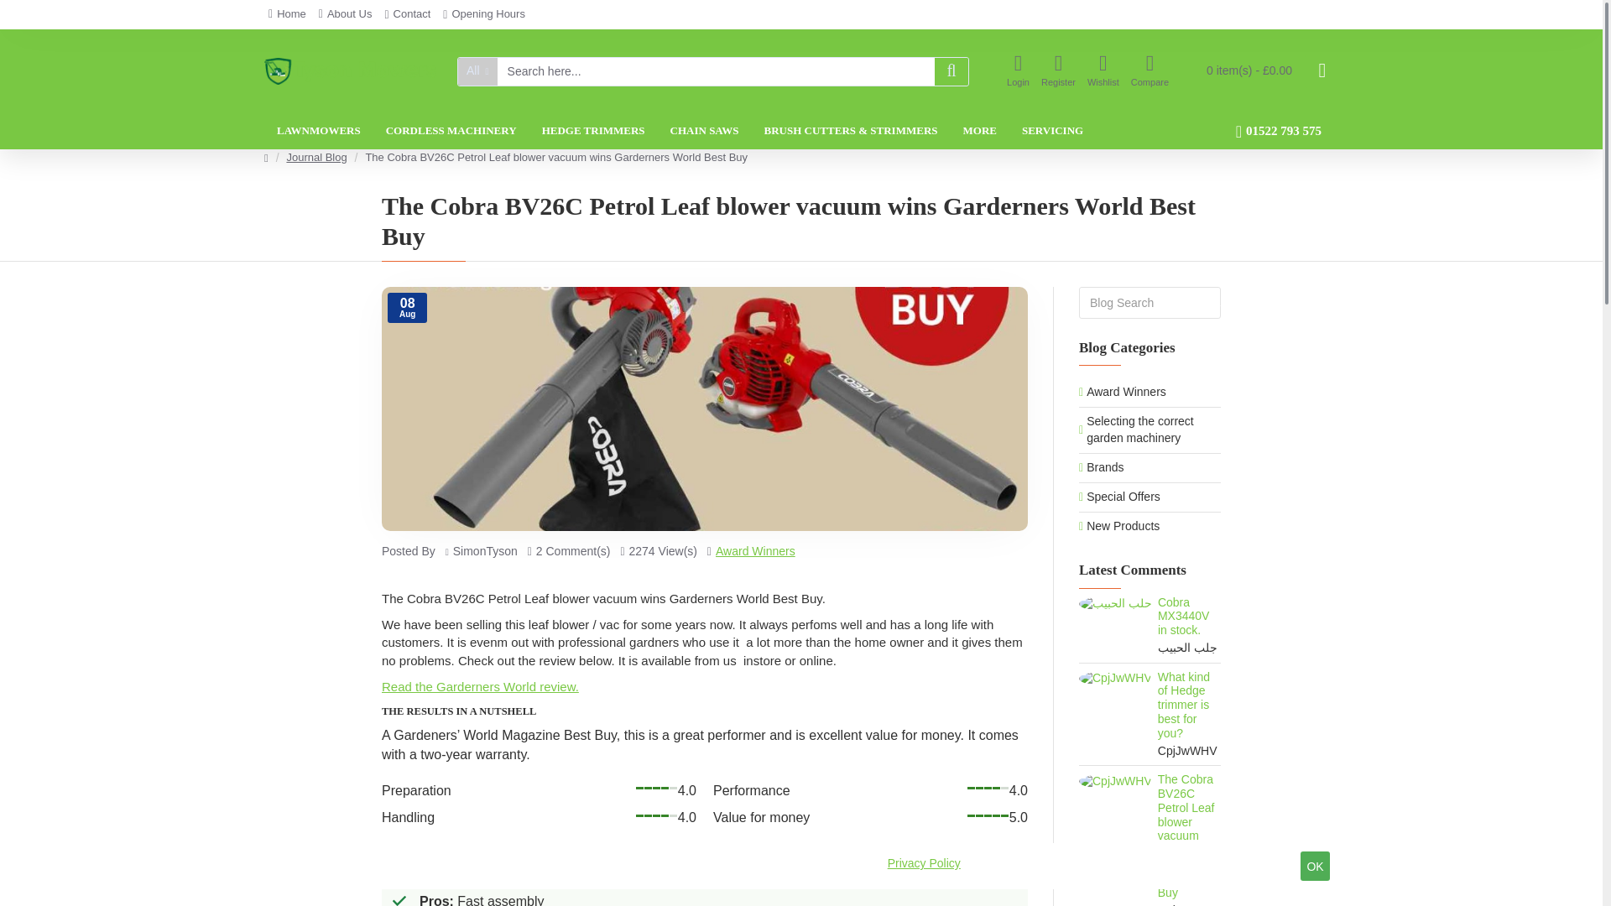 This screenshot has height=906, width=1611. Describe the element at coordinates (319, 131) in the screenshot. I see `LAWNMOWERS` at that location.